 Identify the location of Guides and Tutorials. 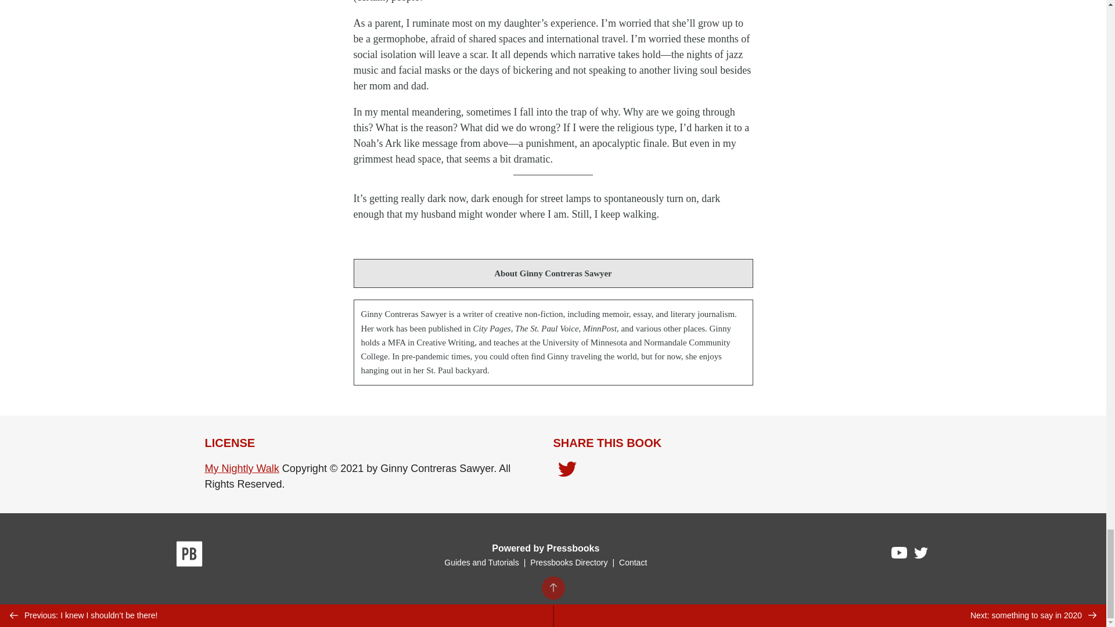
(481, 563).